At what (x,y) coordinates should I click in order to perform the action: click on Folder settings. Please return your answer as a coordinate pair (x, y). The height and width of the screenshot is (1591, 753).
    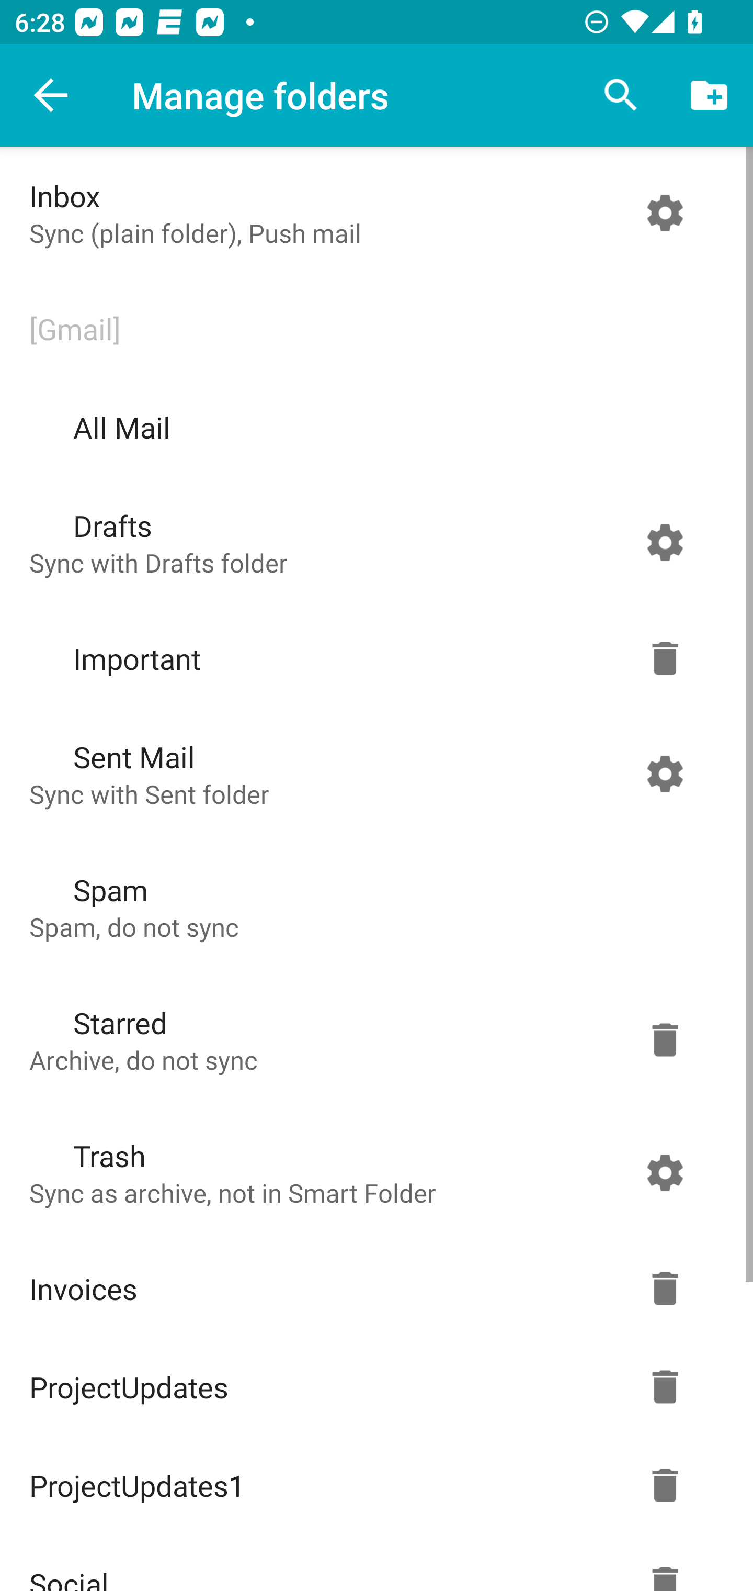
    Looking at the image, I should click on (665, 1039).